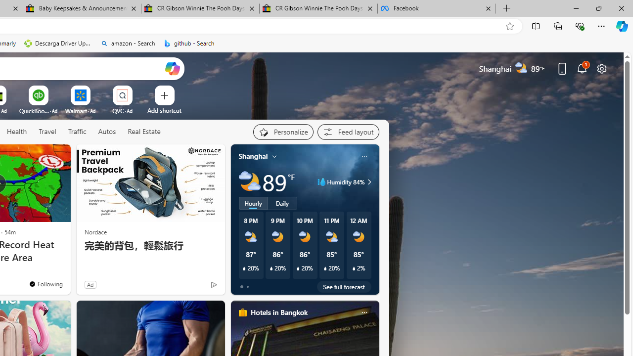 This screenshot has height=356, width=633. Describe the element at coordinates (253, 156) in the screenshot. I see `Shanghai` at that location.